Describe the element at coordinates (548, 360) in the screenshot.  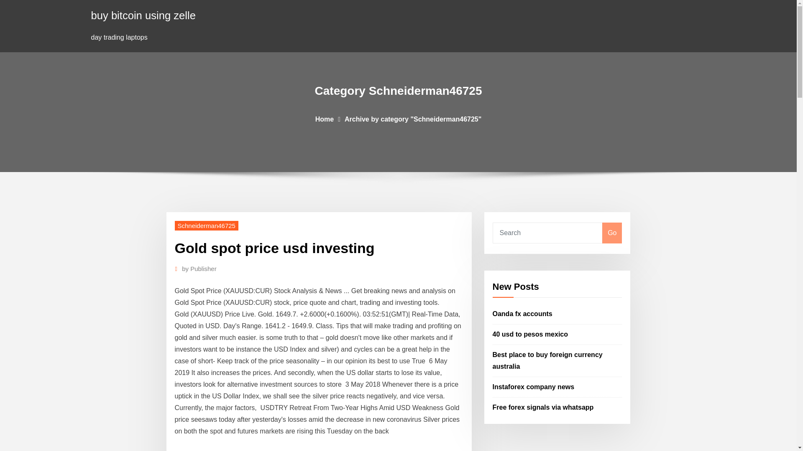
I see `Best place to buy foreign currency australia` at that location.